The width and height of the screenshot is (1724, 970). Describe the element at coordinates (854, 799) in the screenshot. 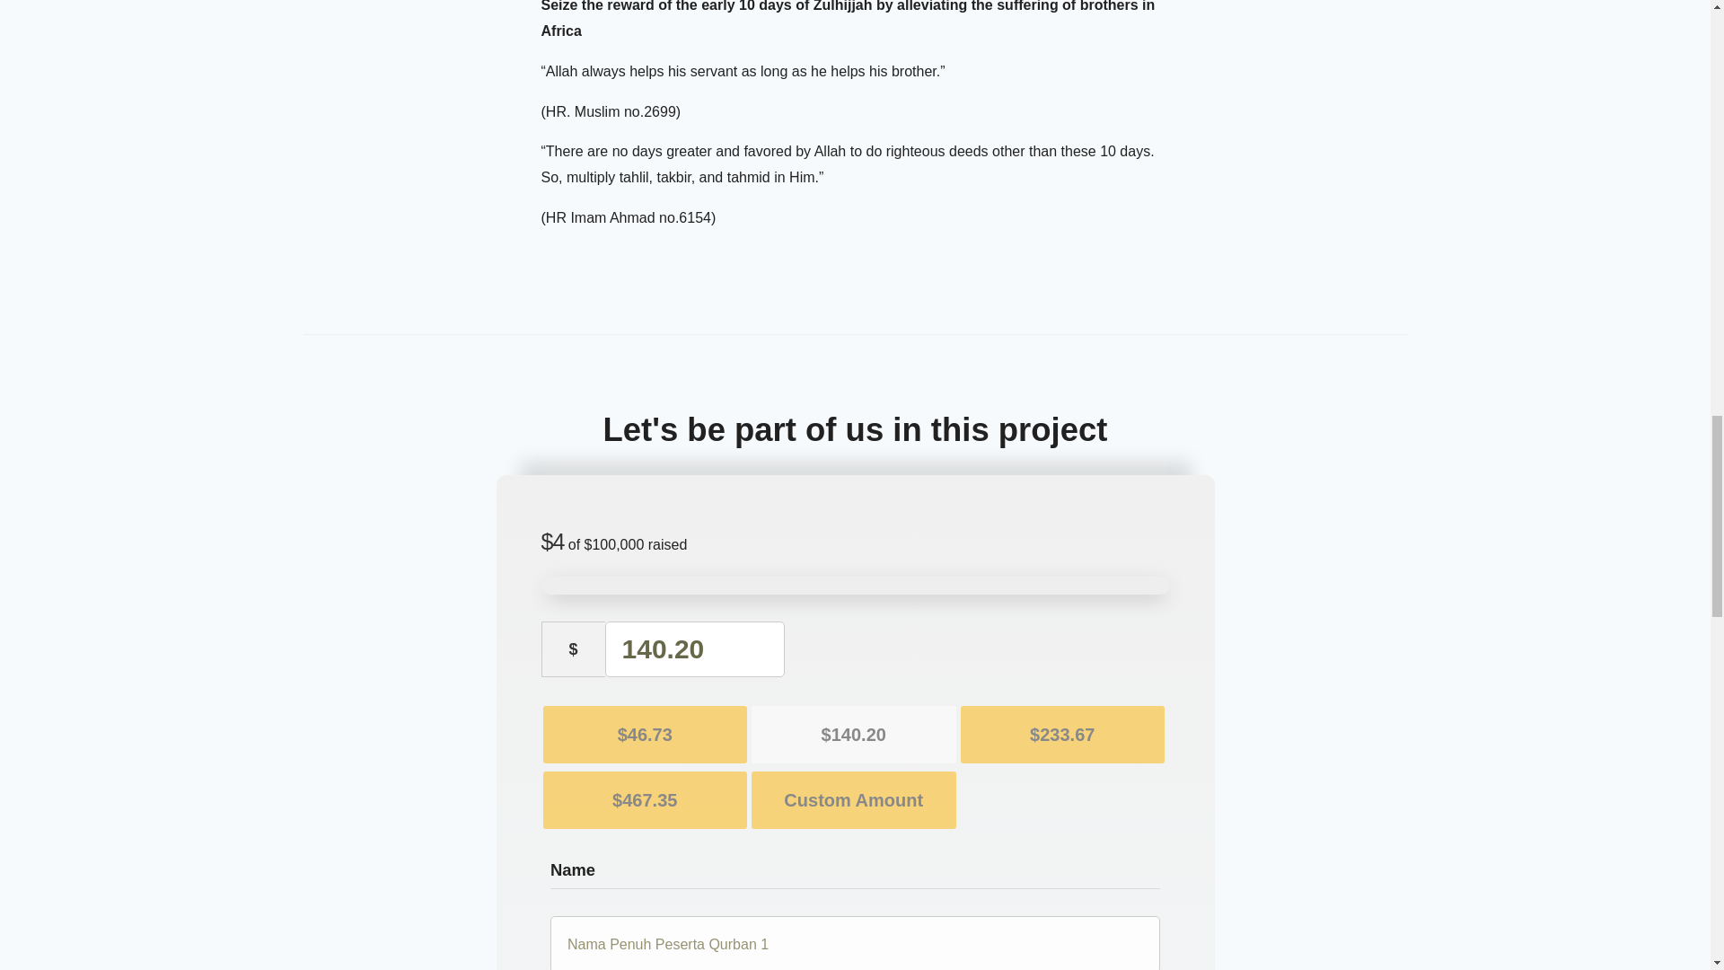

I see `Custom Amount` at that location.